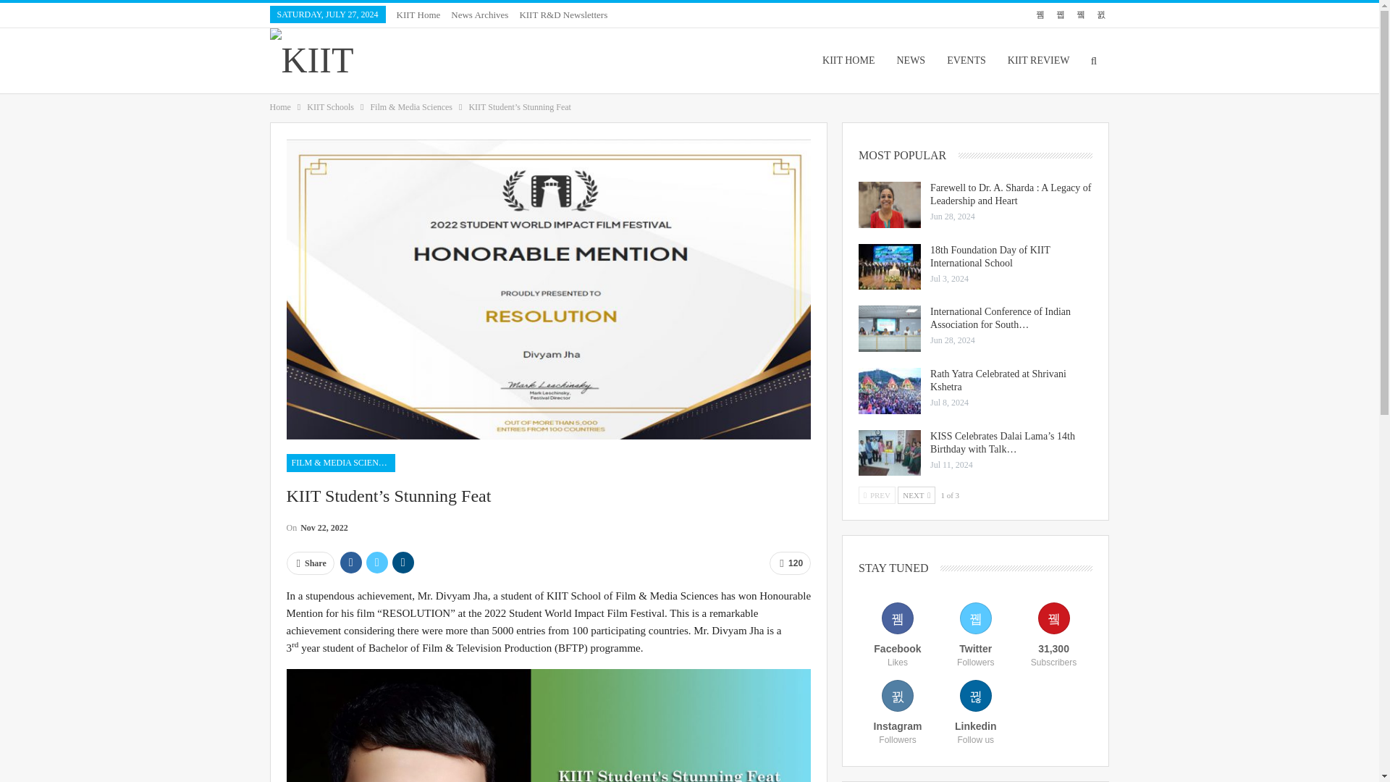  Describe the element at coordinates (330, 107) in the screenshot. I see `KIIT Schools` at that location.